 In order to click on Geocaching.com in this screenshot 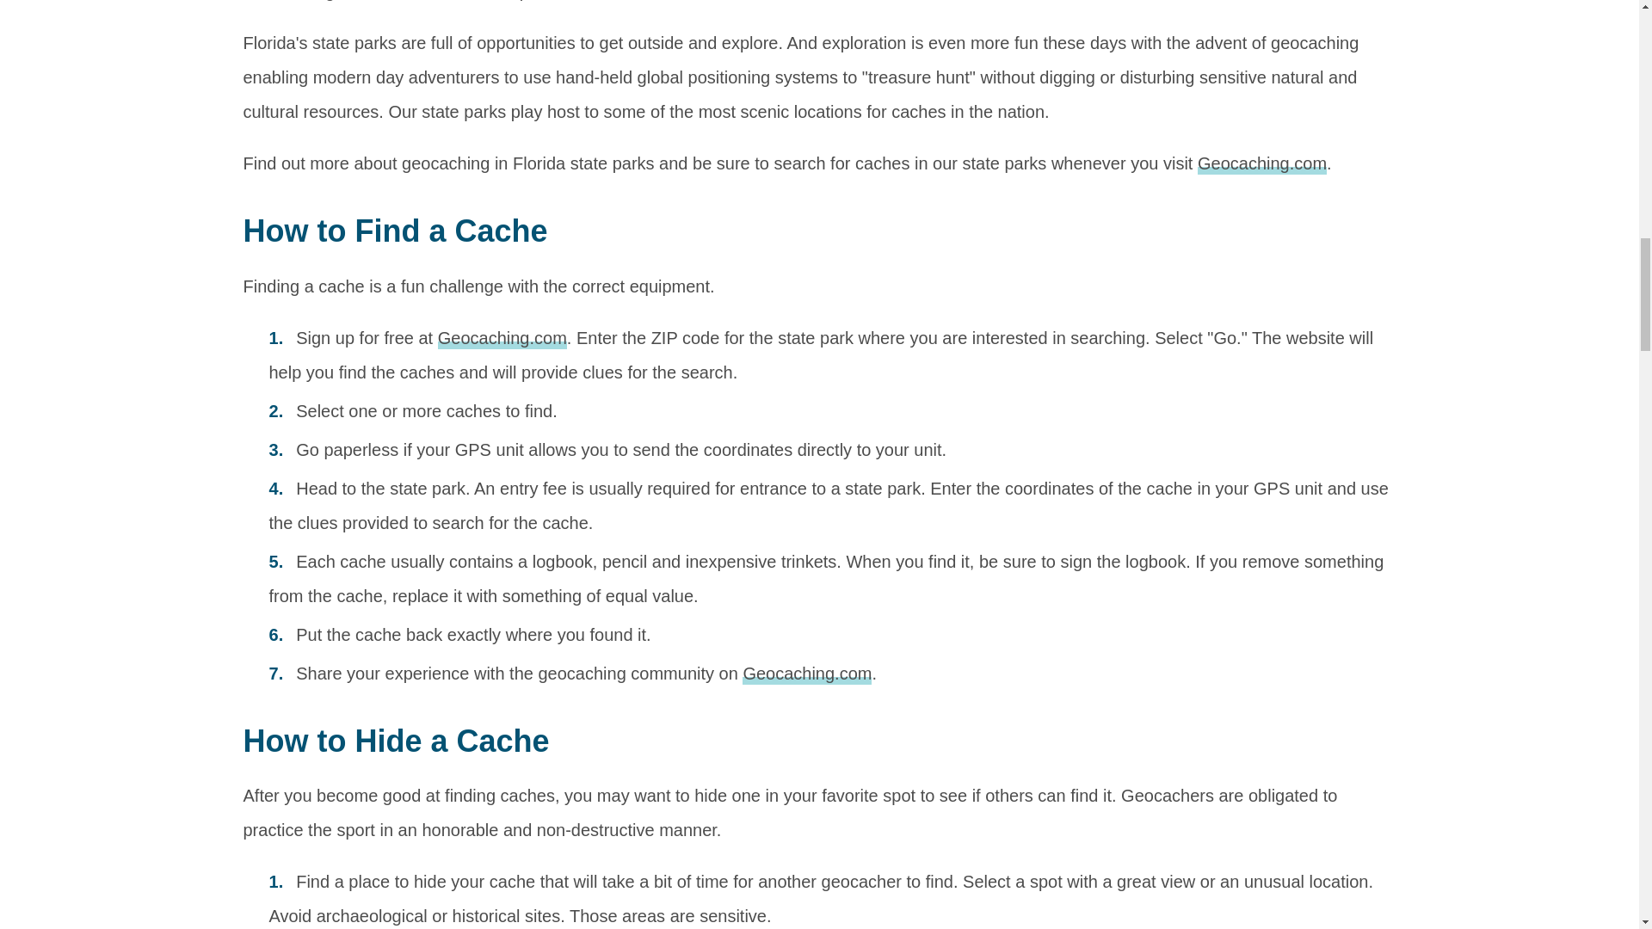, I will do `click(1261, 164)`.